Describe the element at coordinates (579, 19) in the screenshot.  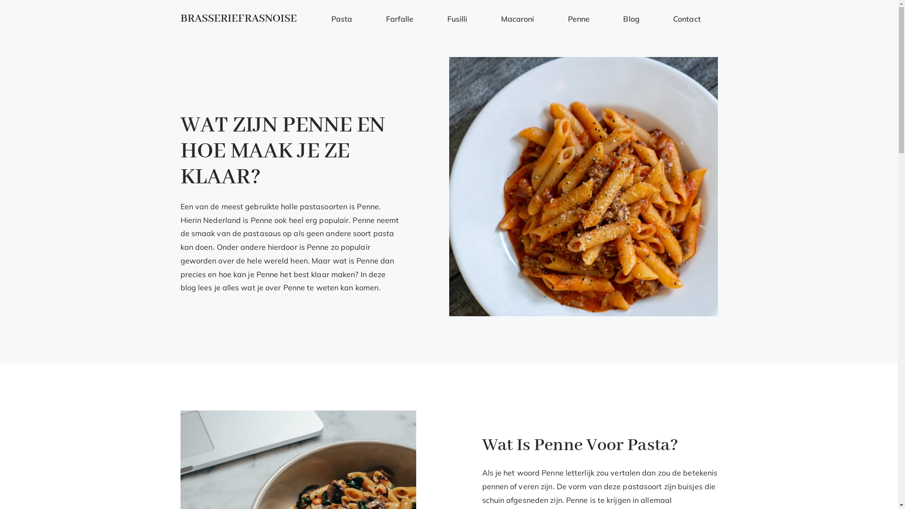
I see `Penne` at that location.